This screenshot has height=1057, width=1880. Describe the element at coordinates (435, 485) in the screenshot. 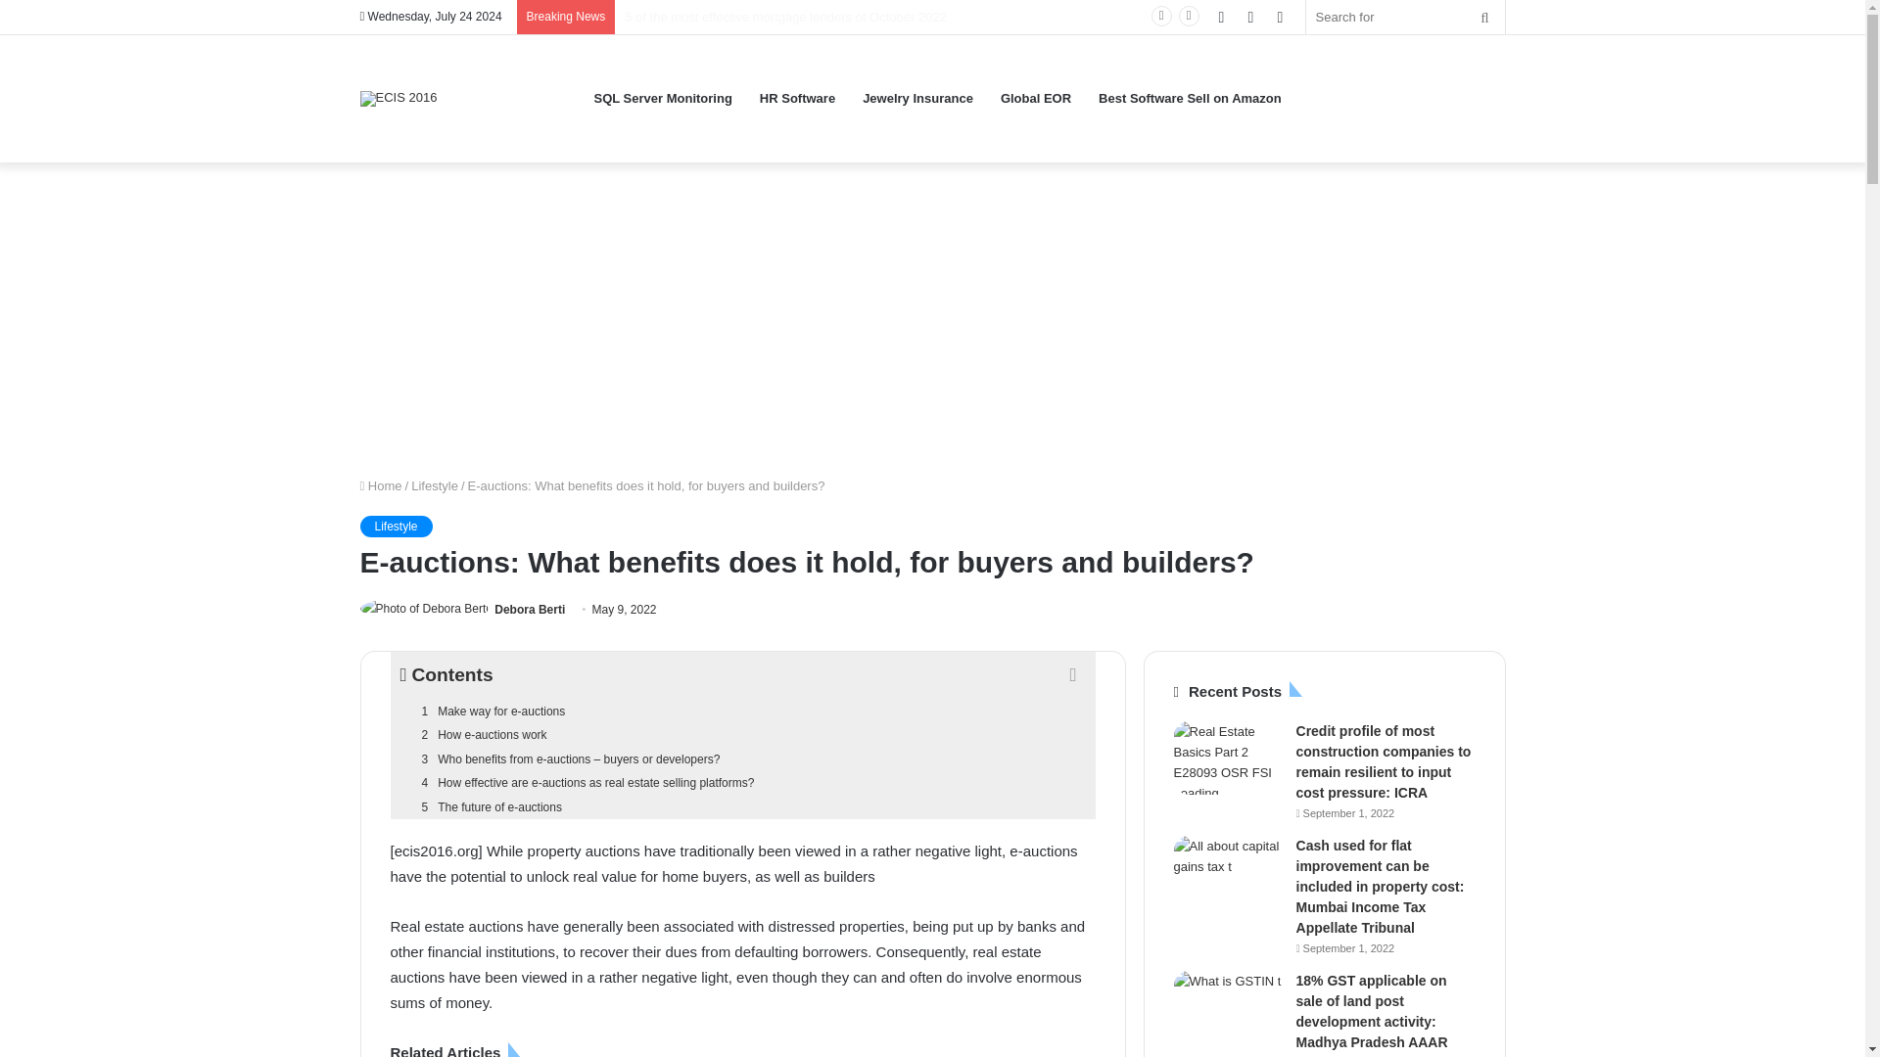

I see `Lifestyle` at that location.